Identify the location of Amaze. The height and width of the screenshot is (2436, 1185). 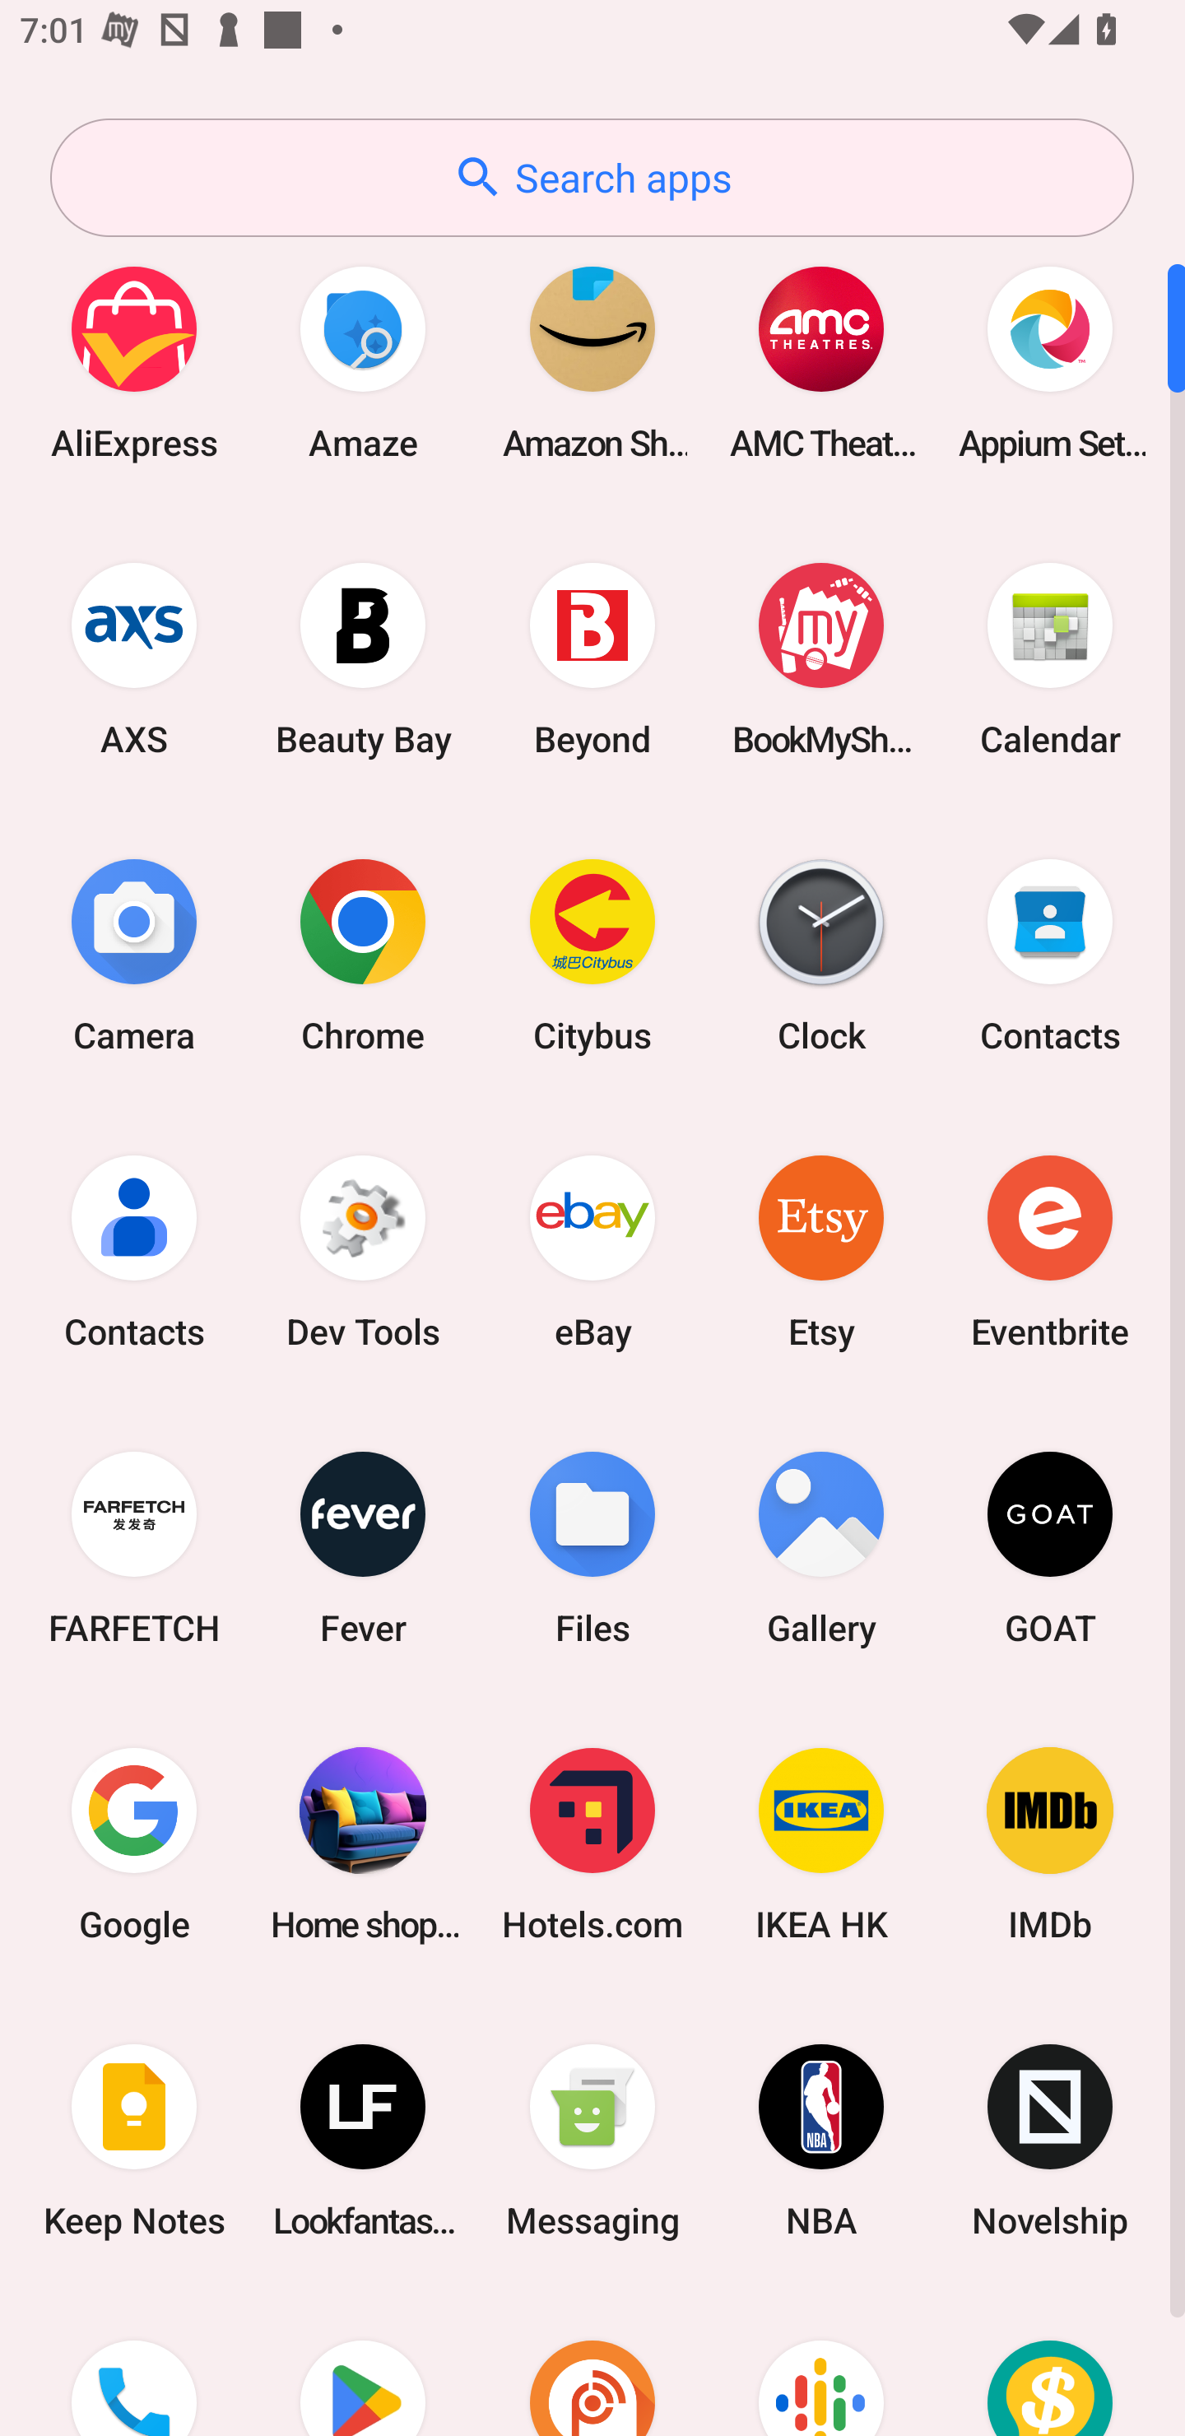
(363, 362).